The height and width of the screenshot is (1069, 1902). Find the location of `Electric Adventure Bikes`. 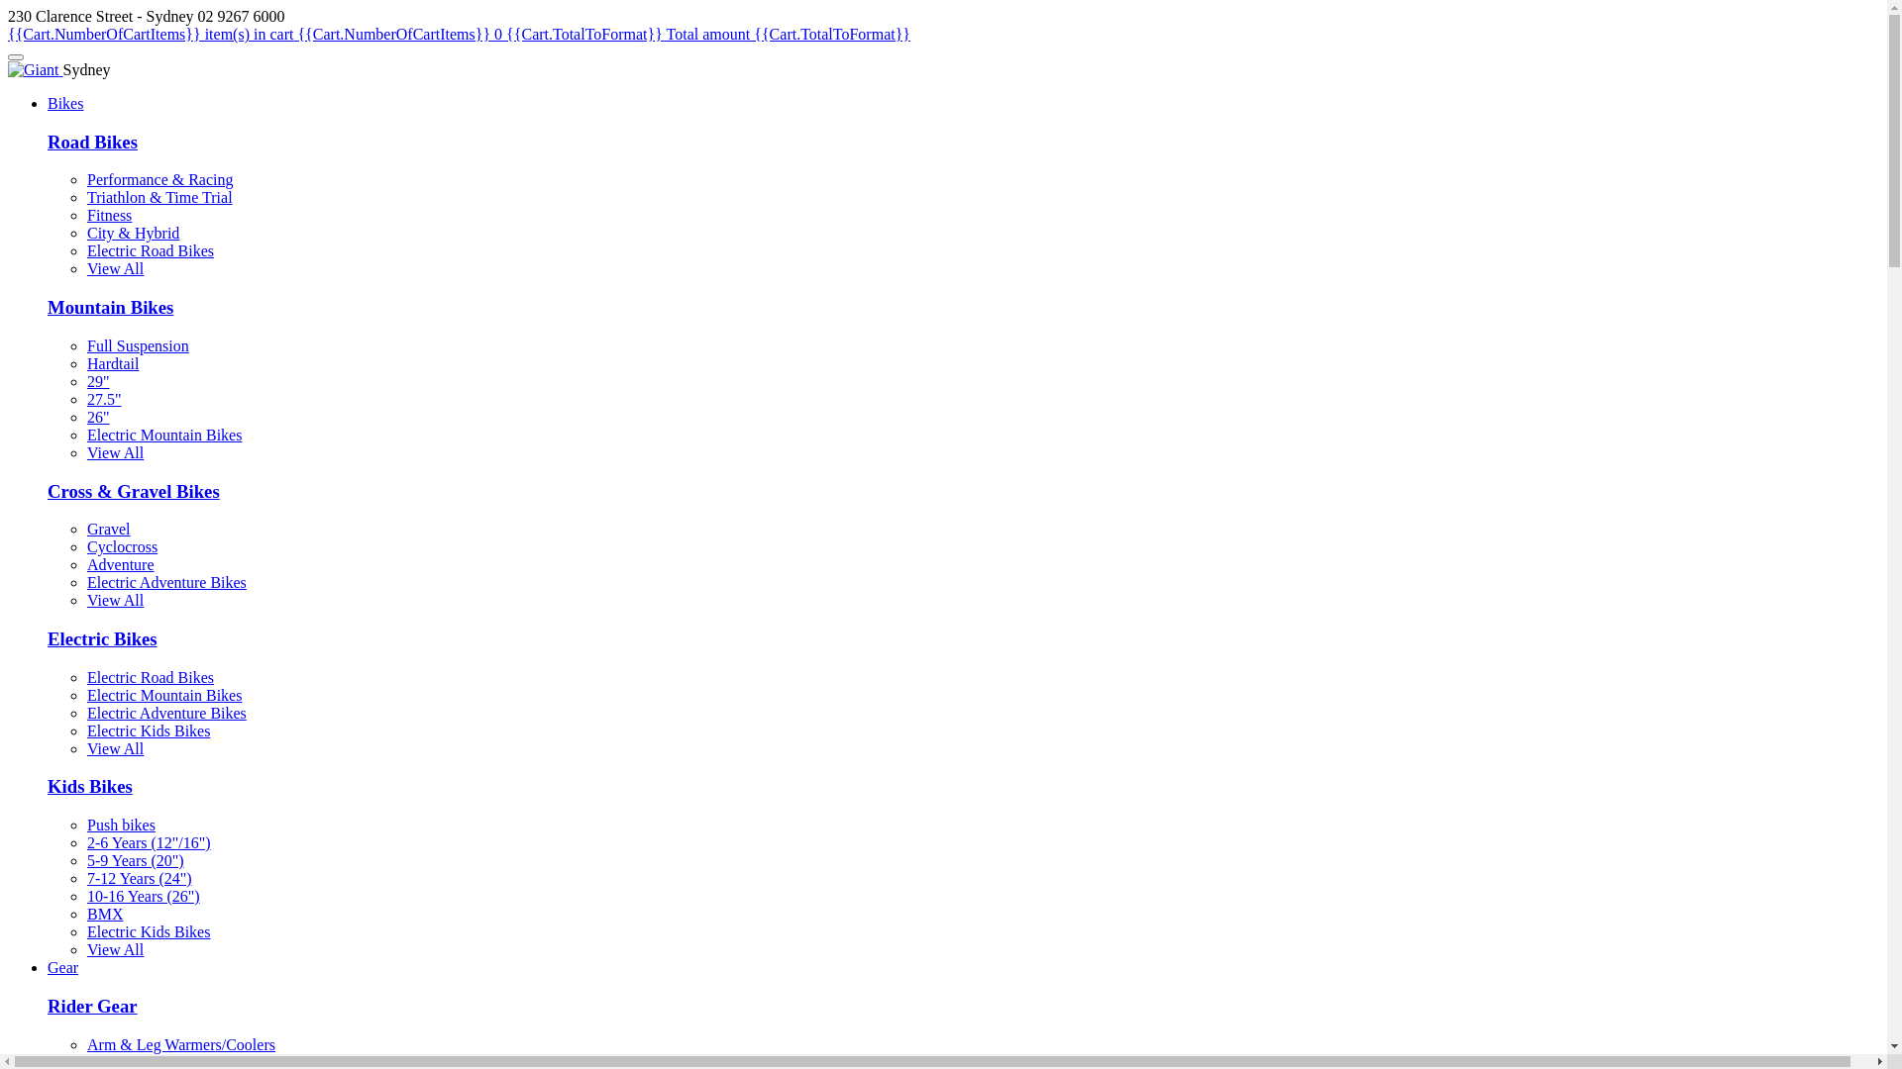

Electric Adventure Bikes is located at coordinates (166, 713).